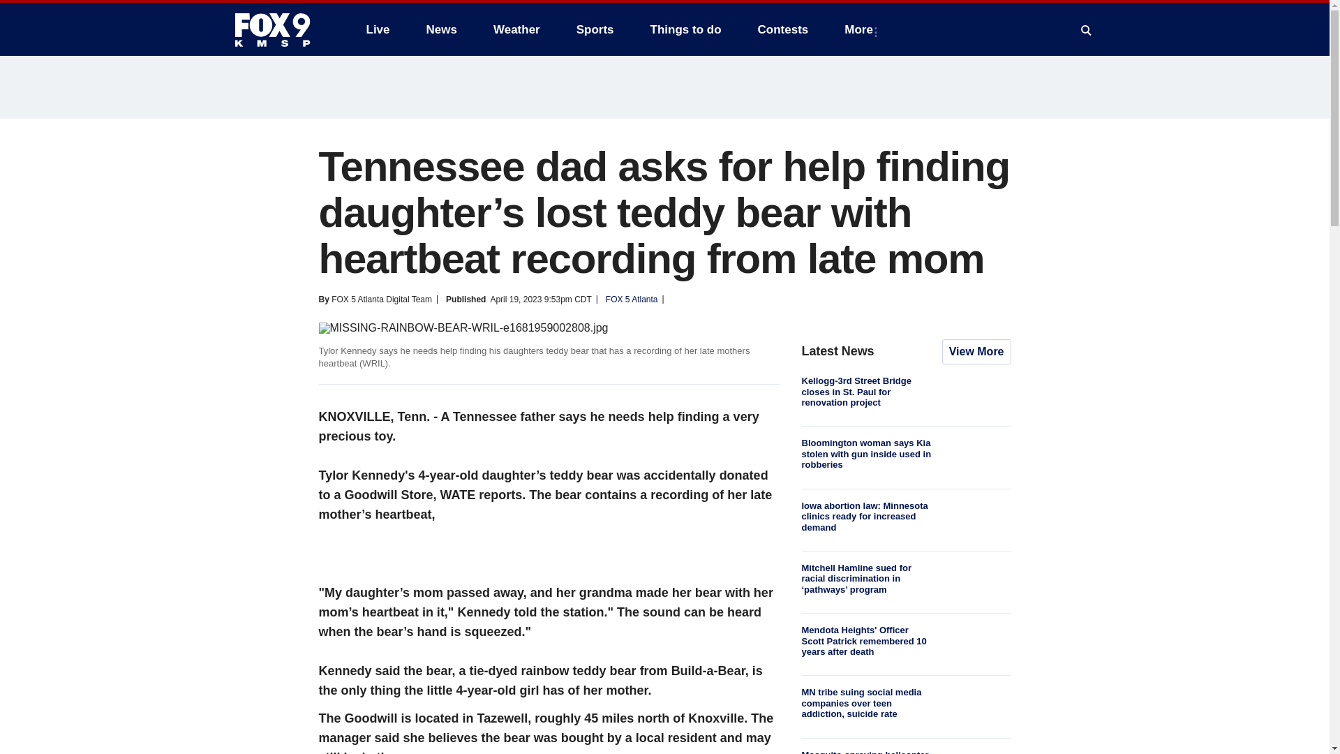 The height and width of the screenshot is (754, 1340). I want to click on More, so click(861, 29).